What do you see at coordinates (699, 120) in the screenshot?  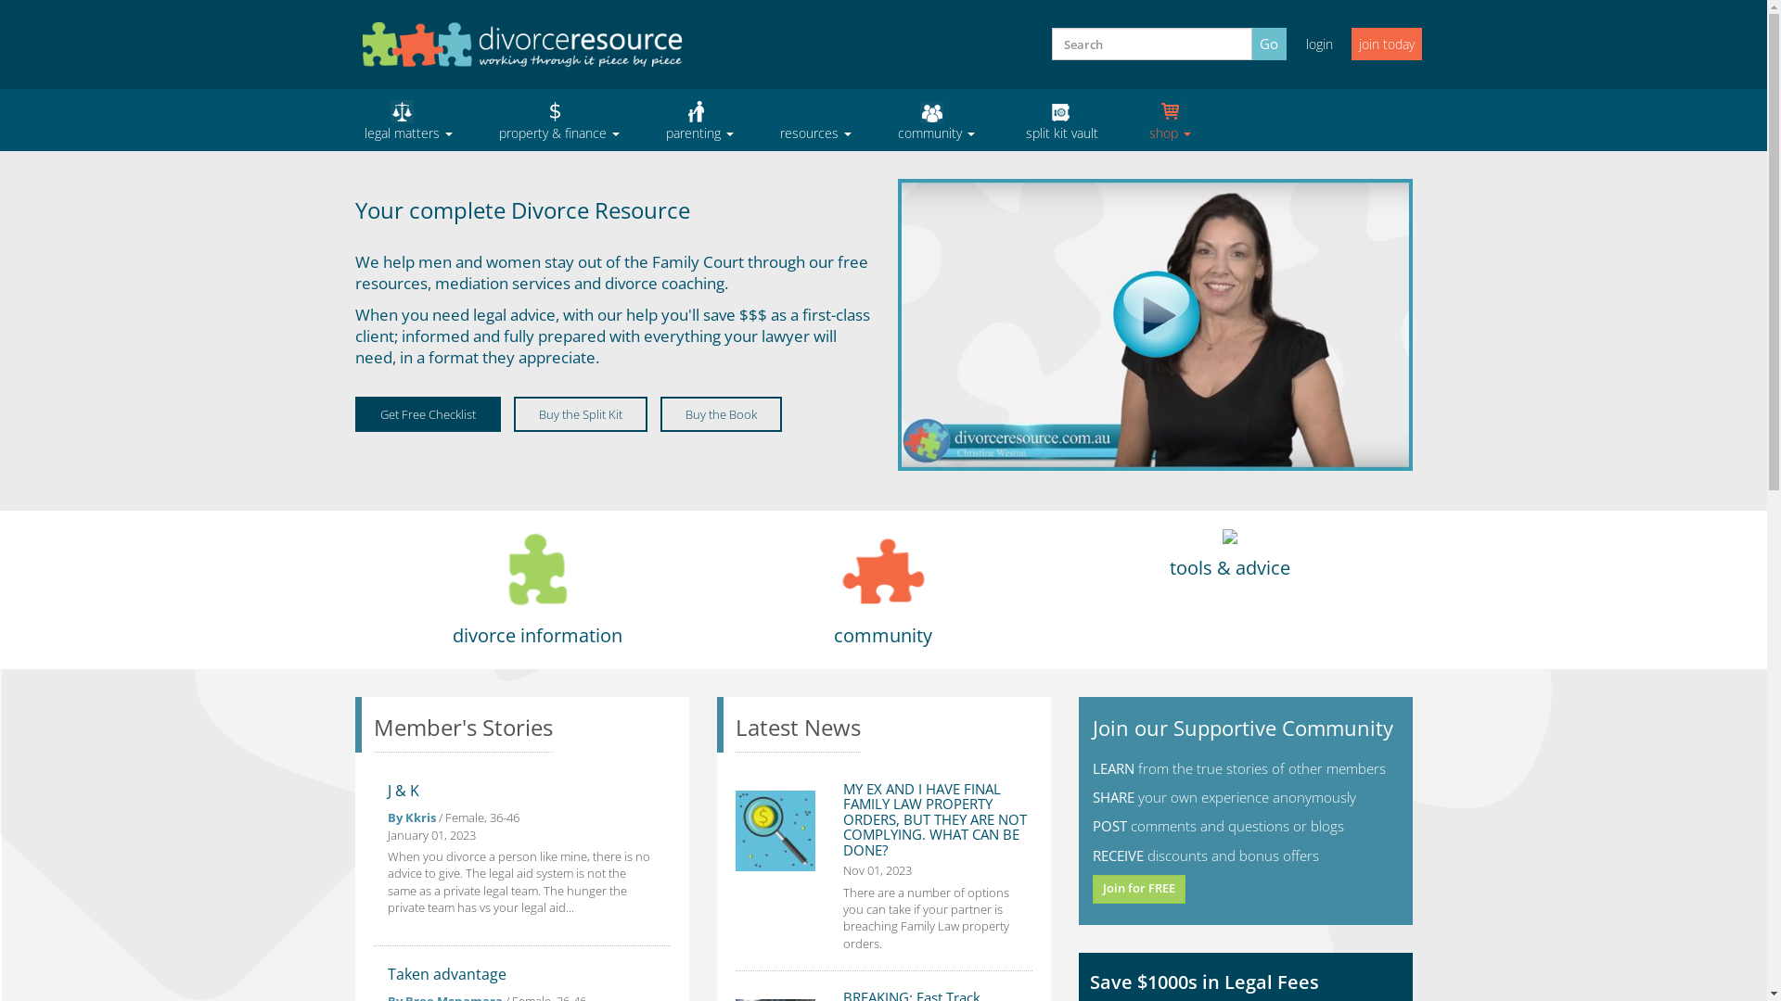 I see `parenting` at bounding box center [699, 120].